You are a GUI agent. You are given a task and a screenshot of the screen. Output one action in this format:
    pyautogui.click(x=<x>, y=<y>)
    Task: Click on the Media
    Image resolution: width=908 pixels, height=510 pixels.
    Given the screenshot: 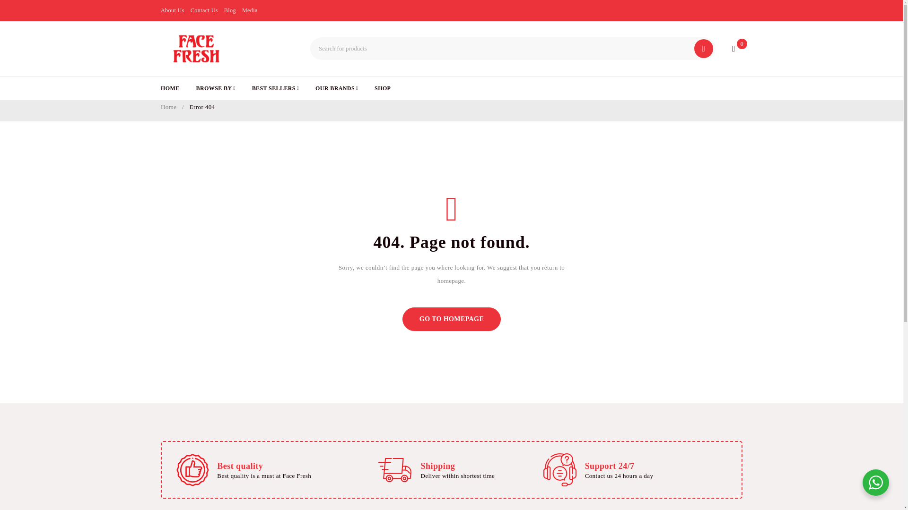 What is the action you would take?
    pyautogui.click(x=250, y=10)
    